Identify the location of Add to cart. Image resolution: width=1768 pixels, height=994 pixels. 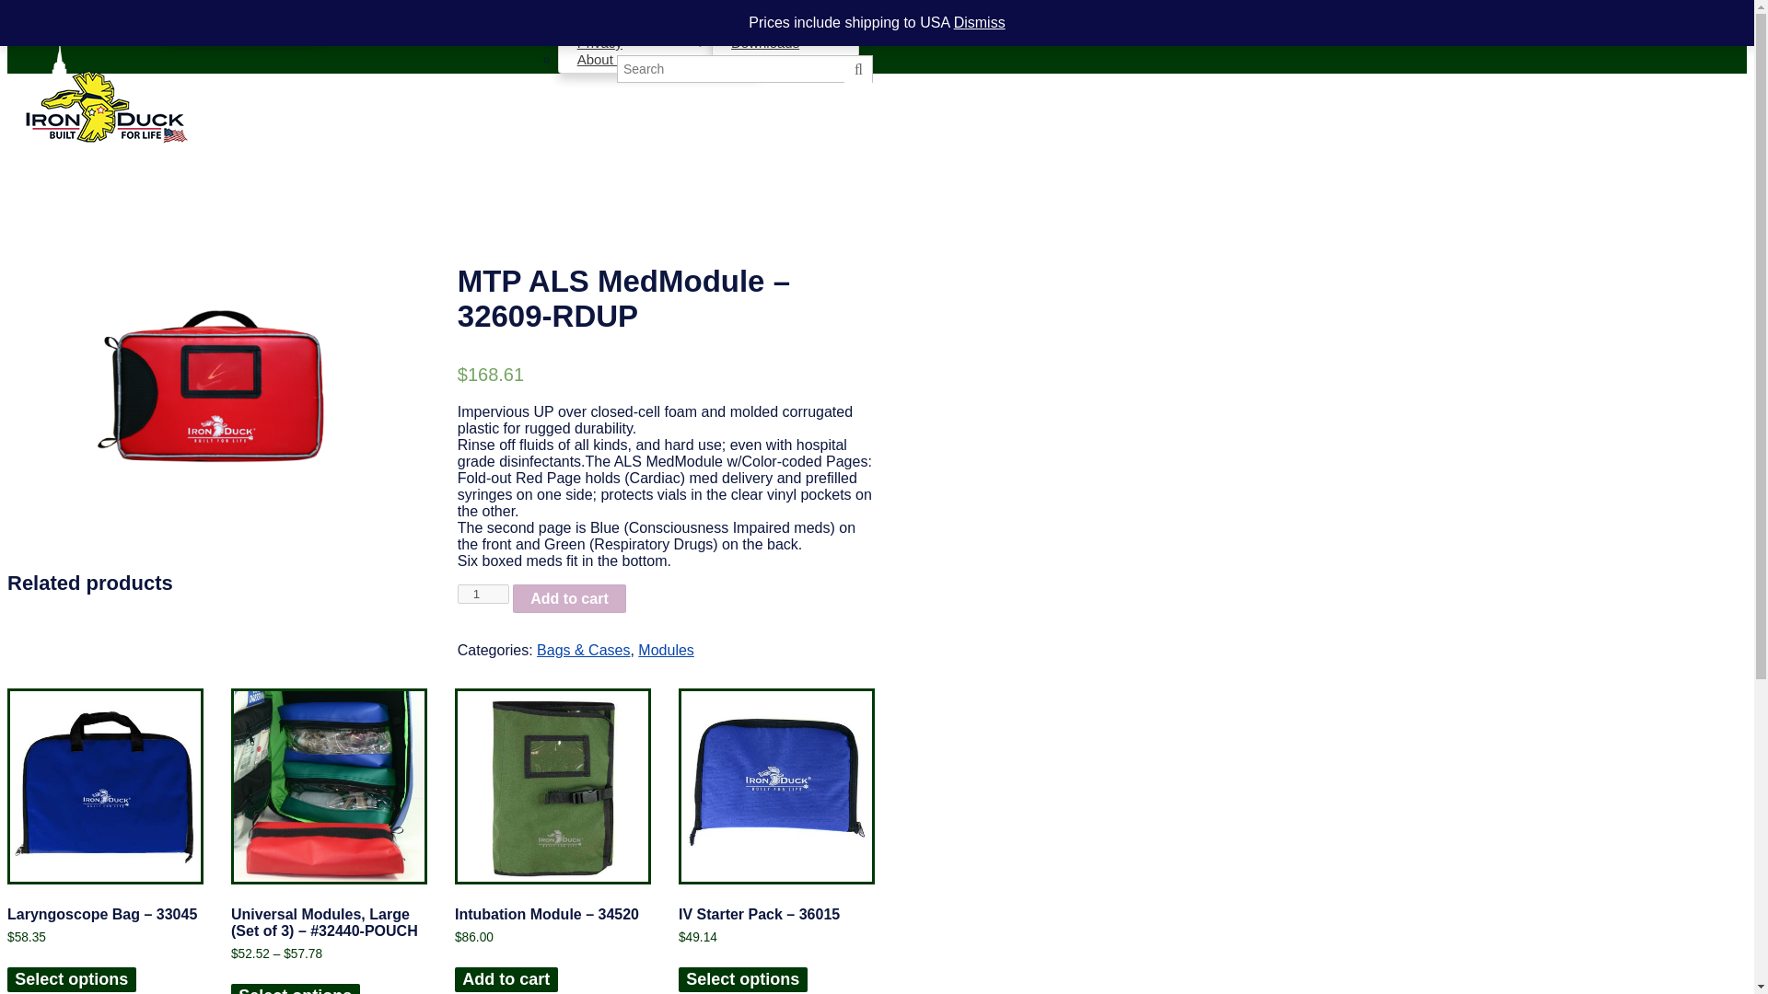
(569, 598).